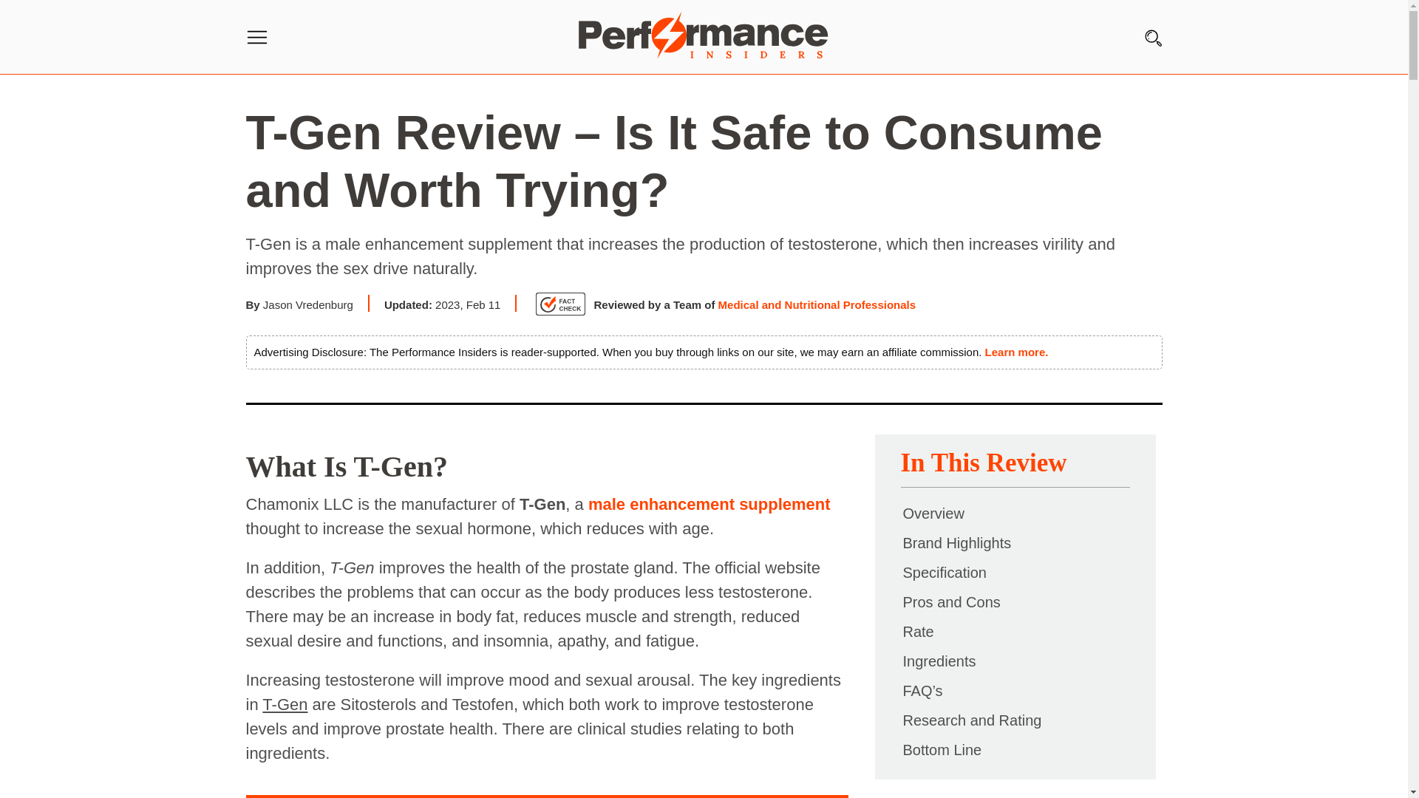 The image size is (1419, 798). I want to click on Research and Rating, so click(971, 720).